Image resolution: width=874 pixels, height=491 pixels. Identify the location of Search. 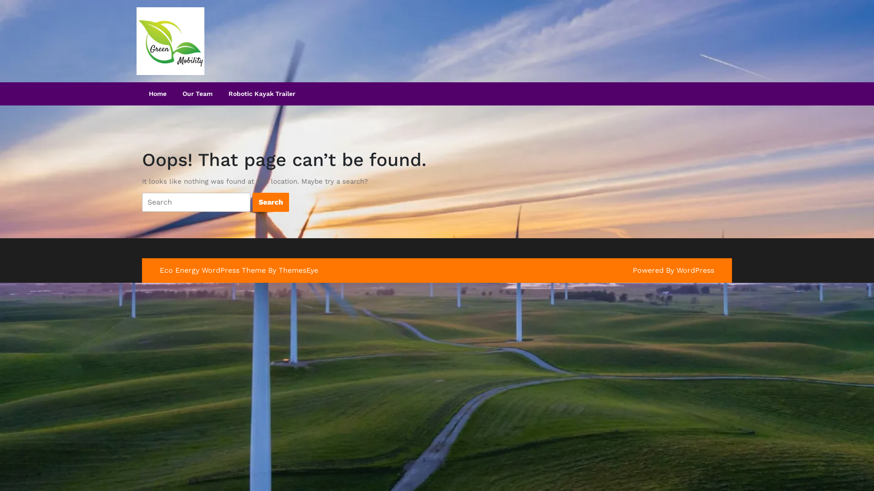
(271, 202).